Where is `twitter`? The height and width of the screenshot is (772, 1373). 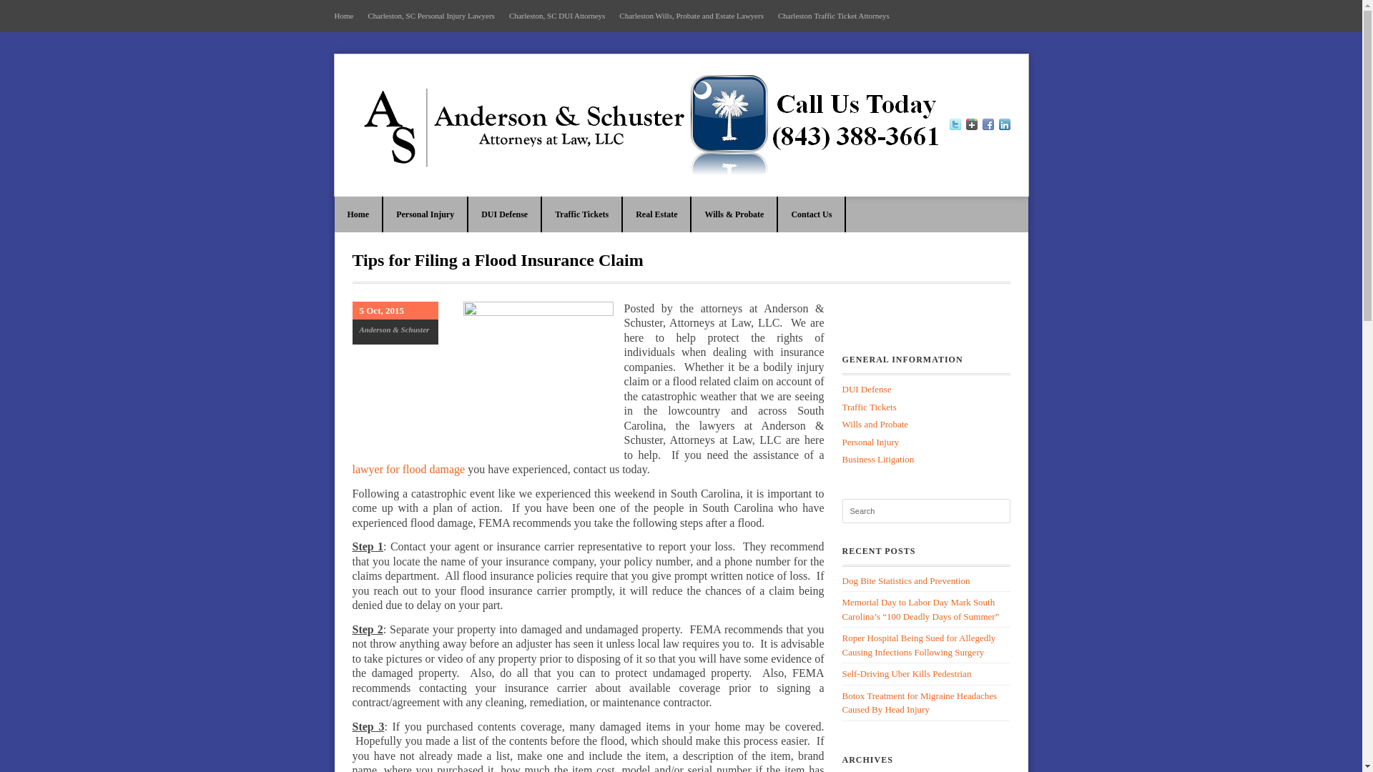
twitter is located at coordinates (955, 126).